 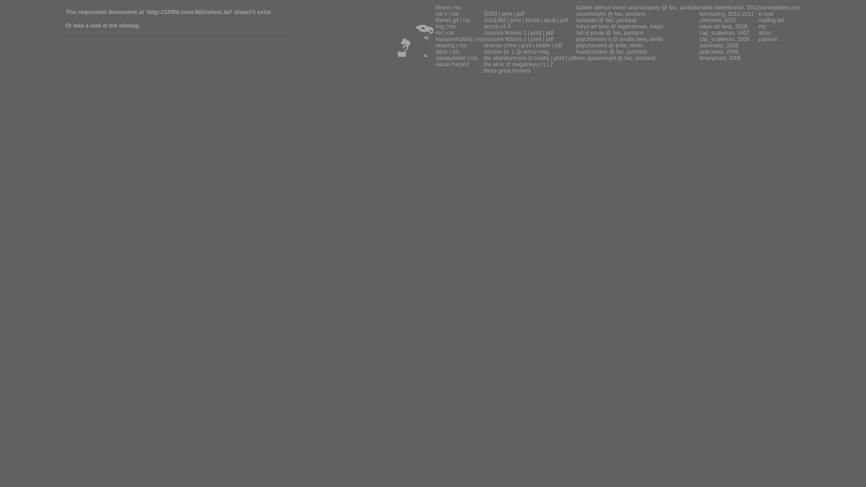 I want to click on pdf, so click(x=558, y=46).